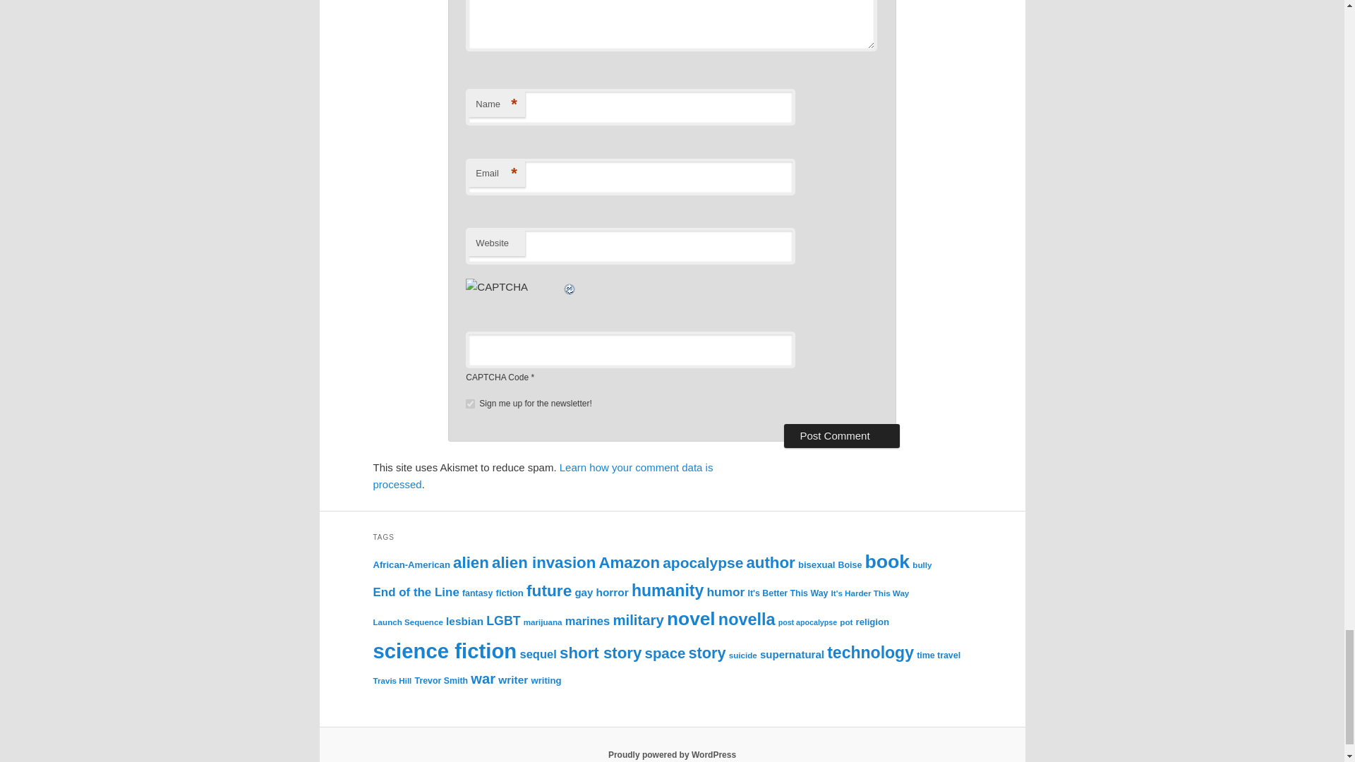 This screenshot has width=1355, height=762. Describe the element at coordinates (672, 754) in the screenshot. I see `Semantic Personal Publishing Platform` at that location.